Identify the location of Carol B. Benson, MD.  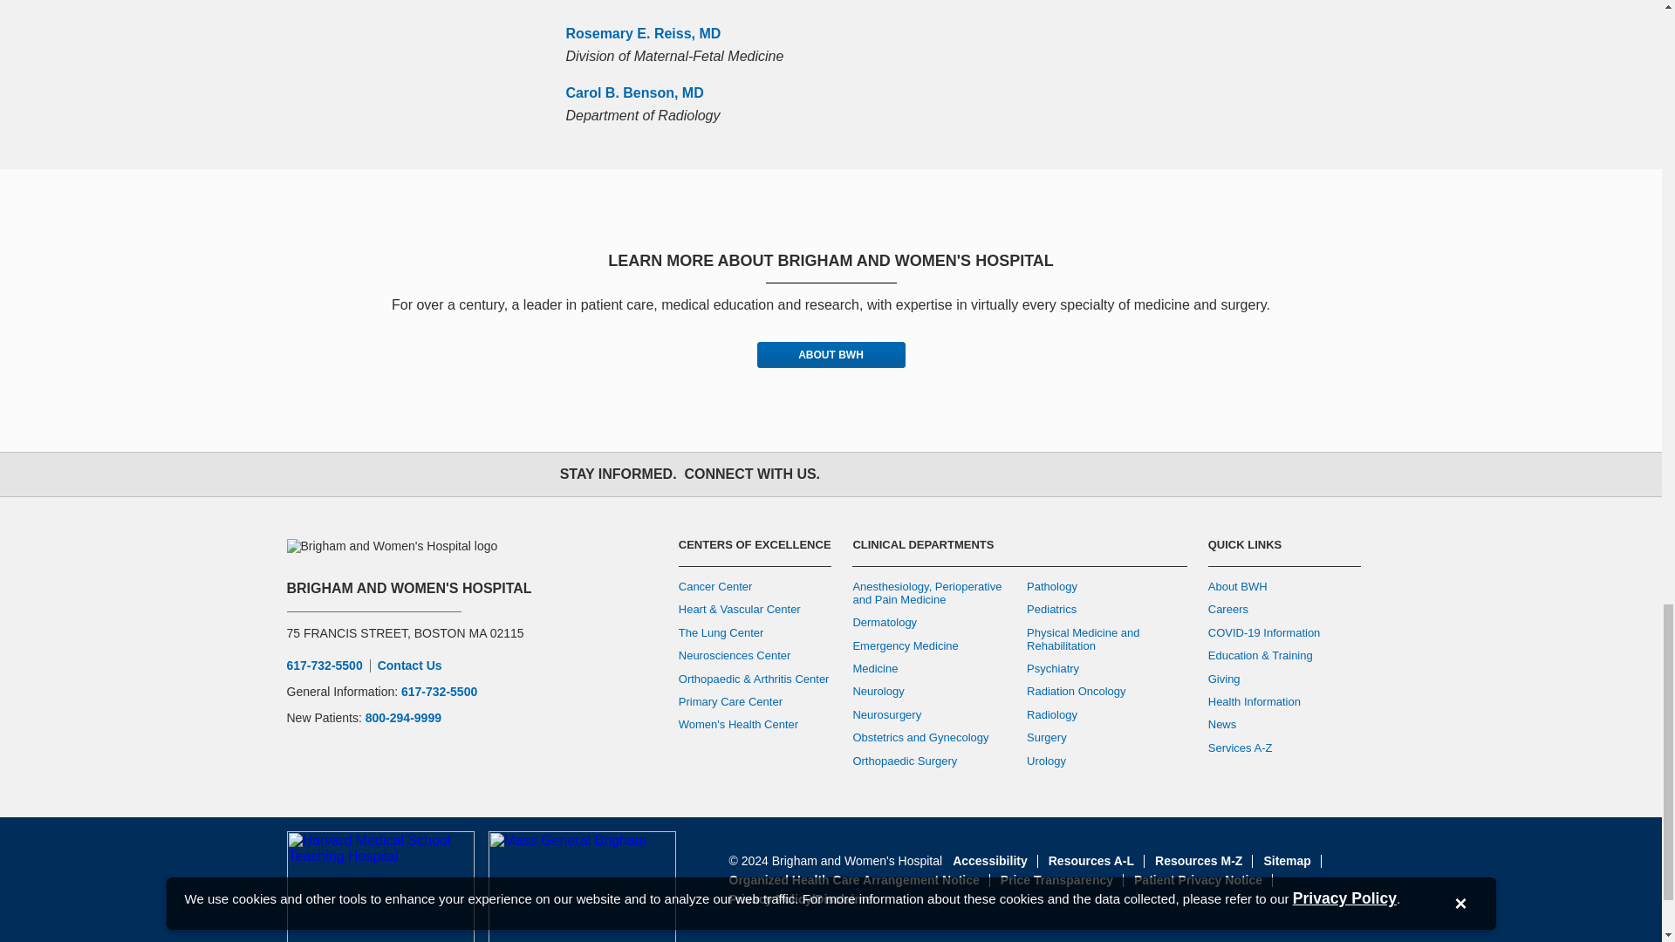
(634, 92).